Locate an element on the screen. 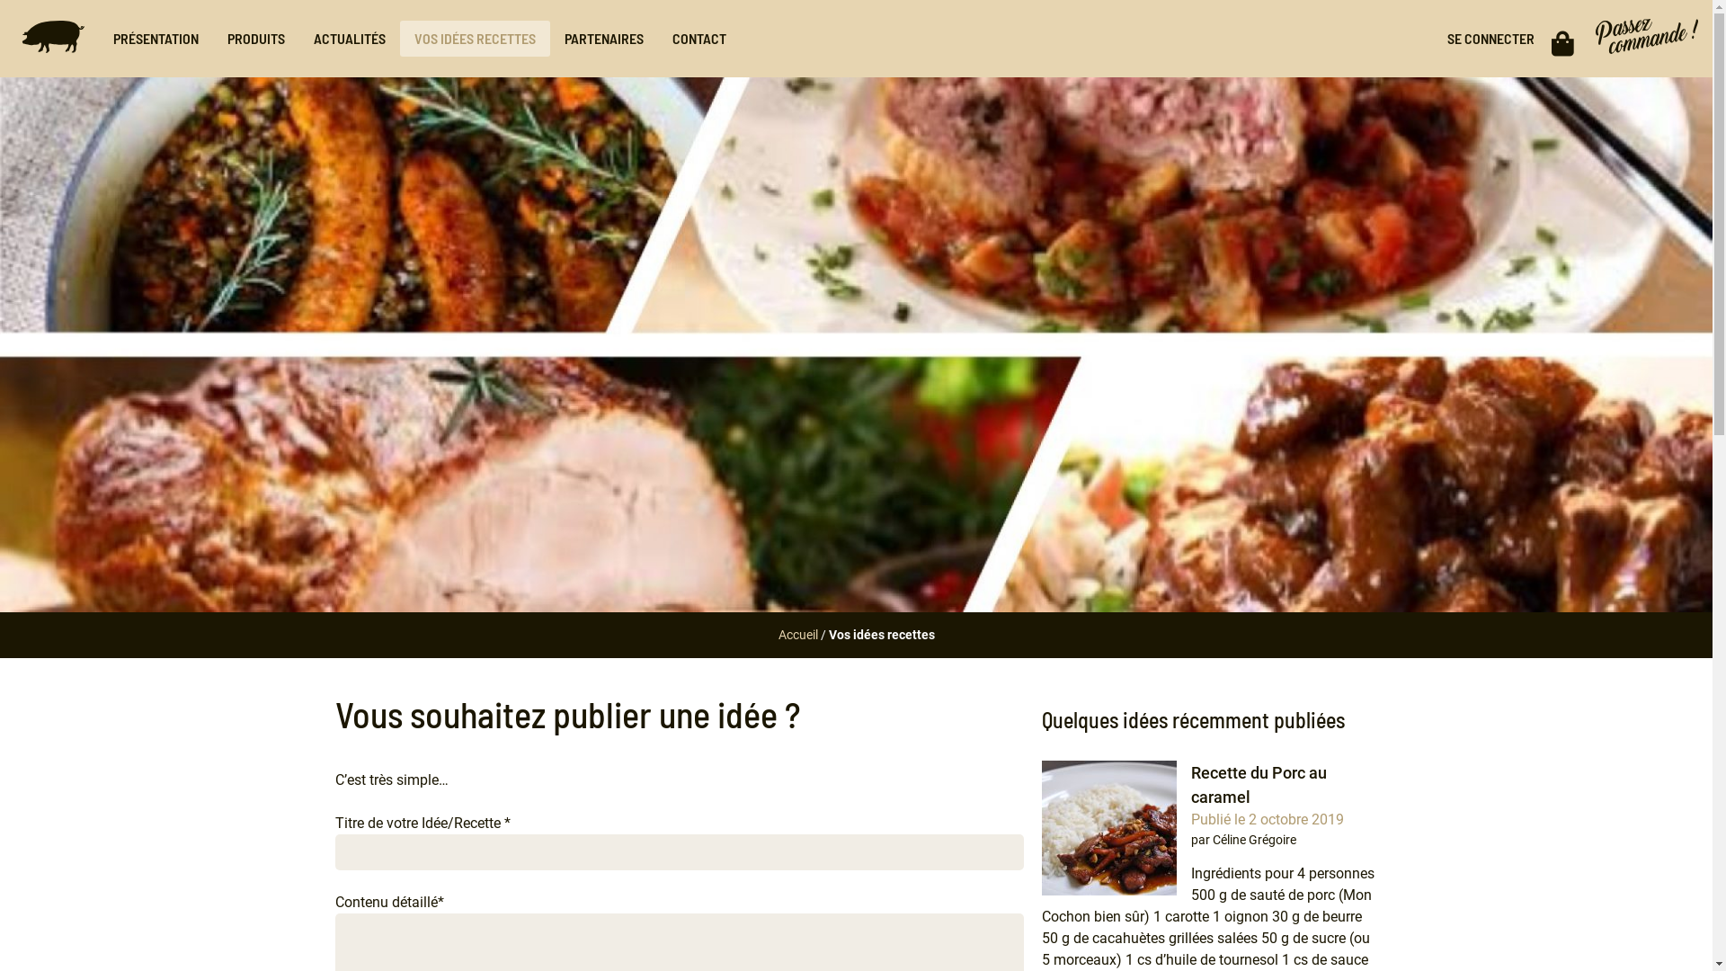  PARTENAIRES is located at coordinates (604, 39).